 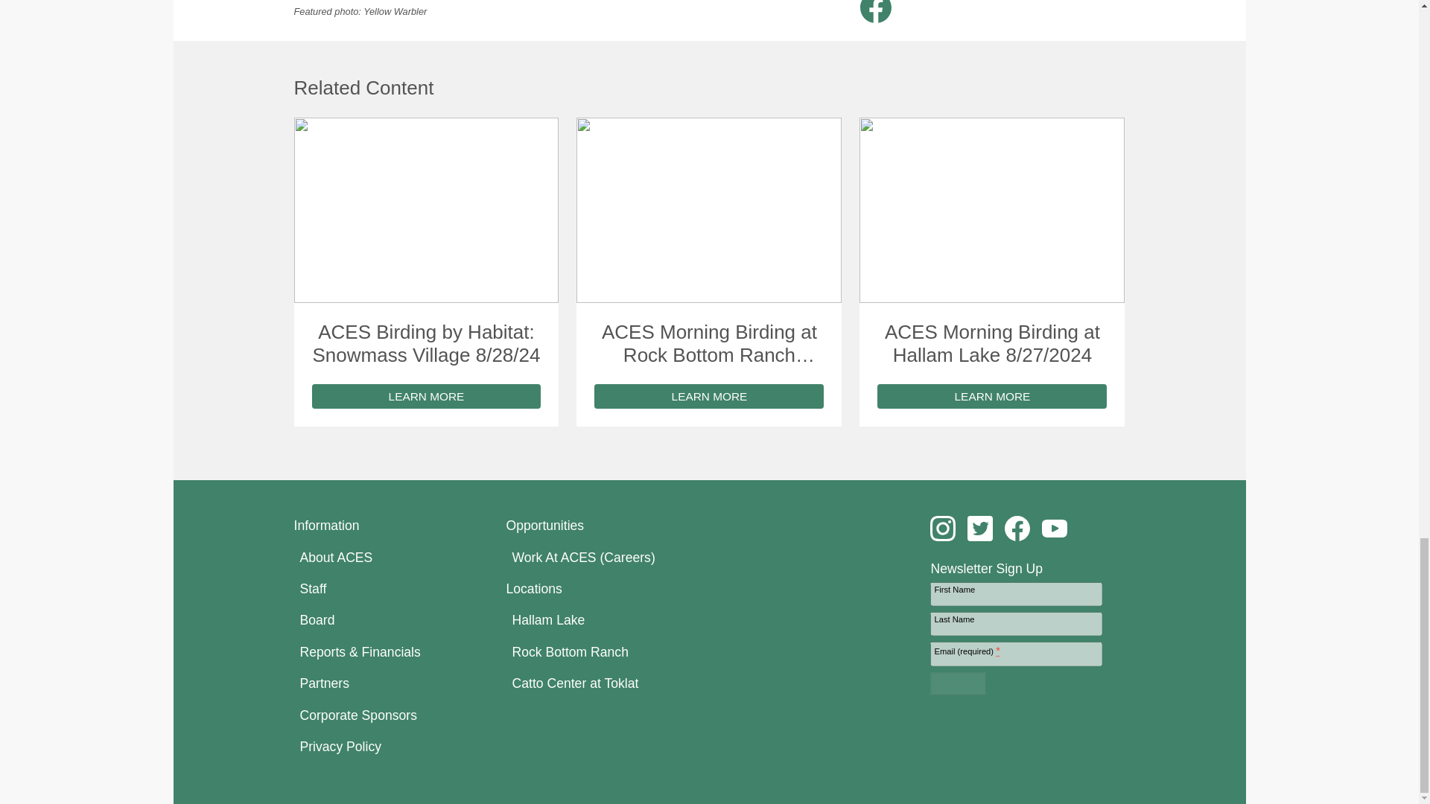 I want to click on Sign up, so click(x=958, y=683).